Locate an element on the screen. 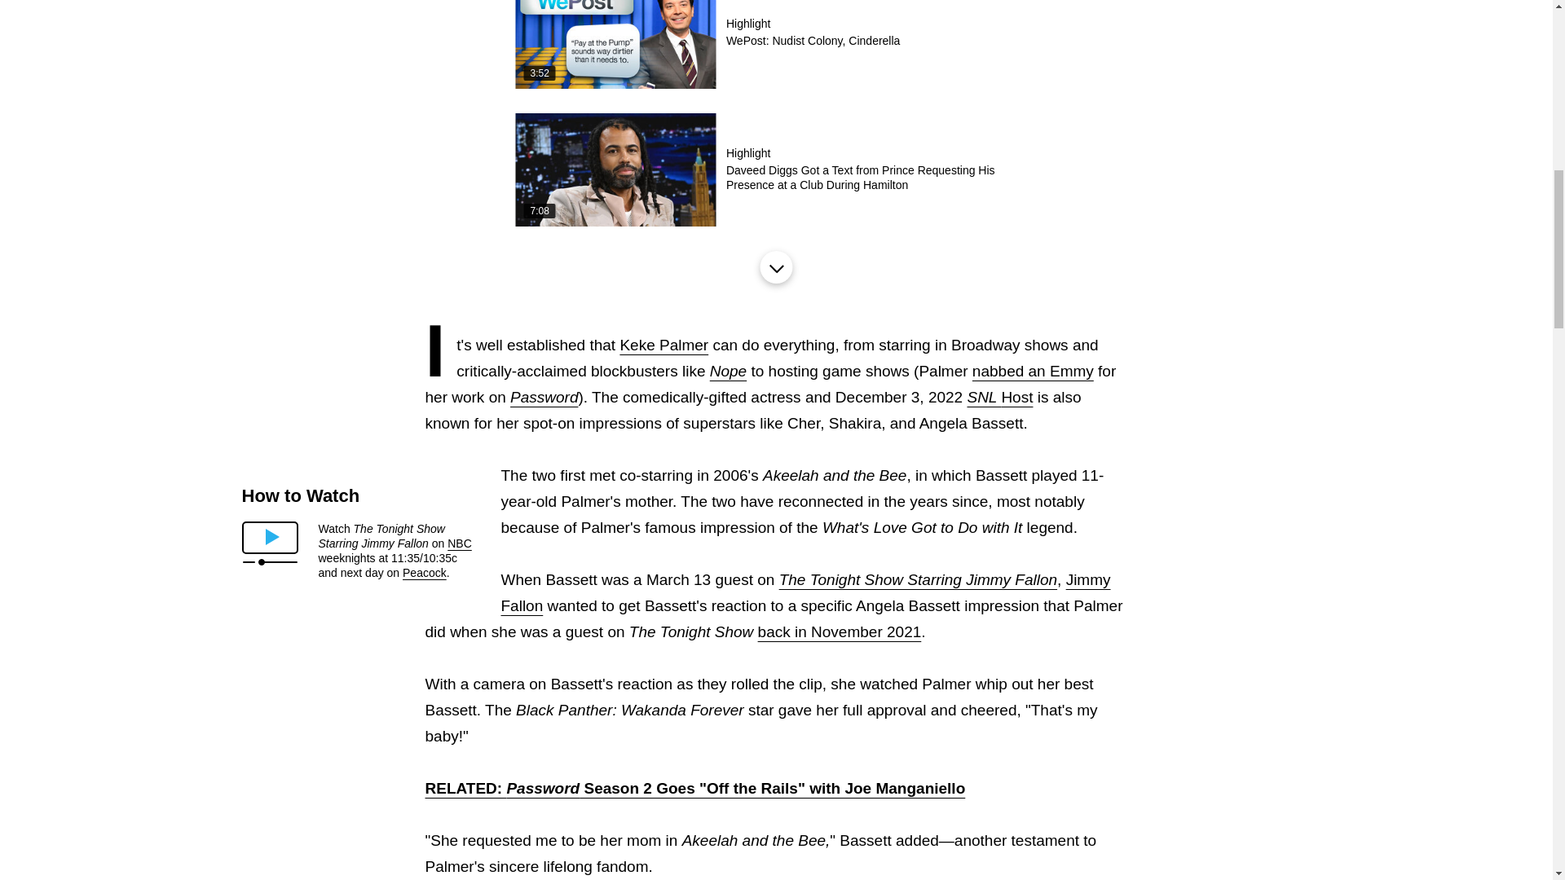  Nope is located at coordinates (728, 370).